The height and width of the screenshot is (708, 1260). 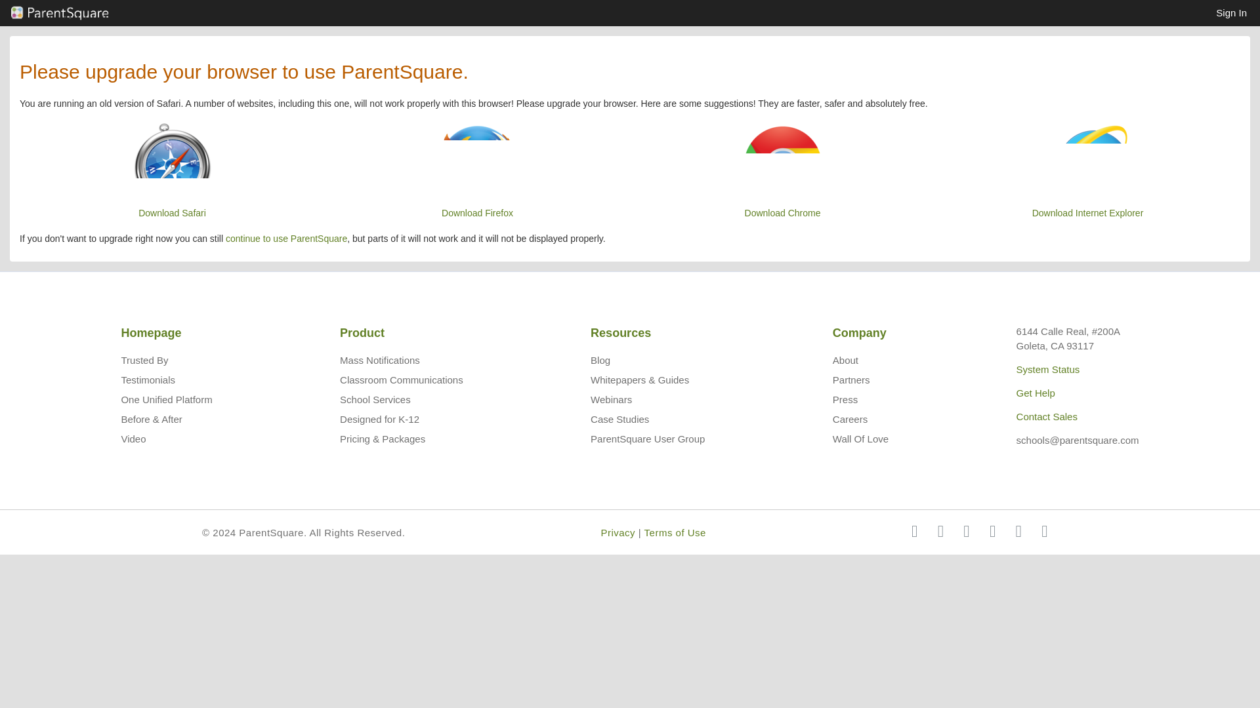 What do you see at coordinates (1088, 170) in the screenshot?
I see `Download Internet Explorer` at bounding box center [1088, 170].